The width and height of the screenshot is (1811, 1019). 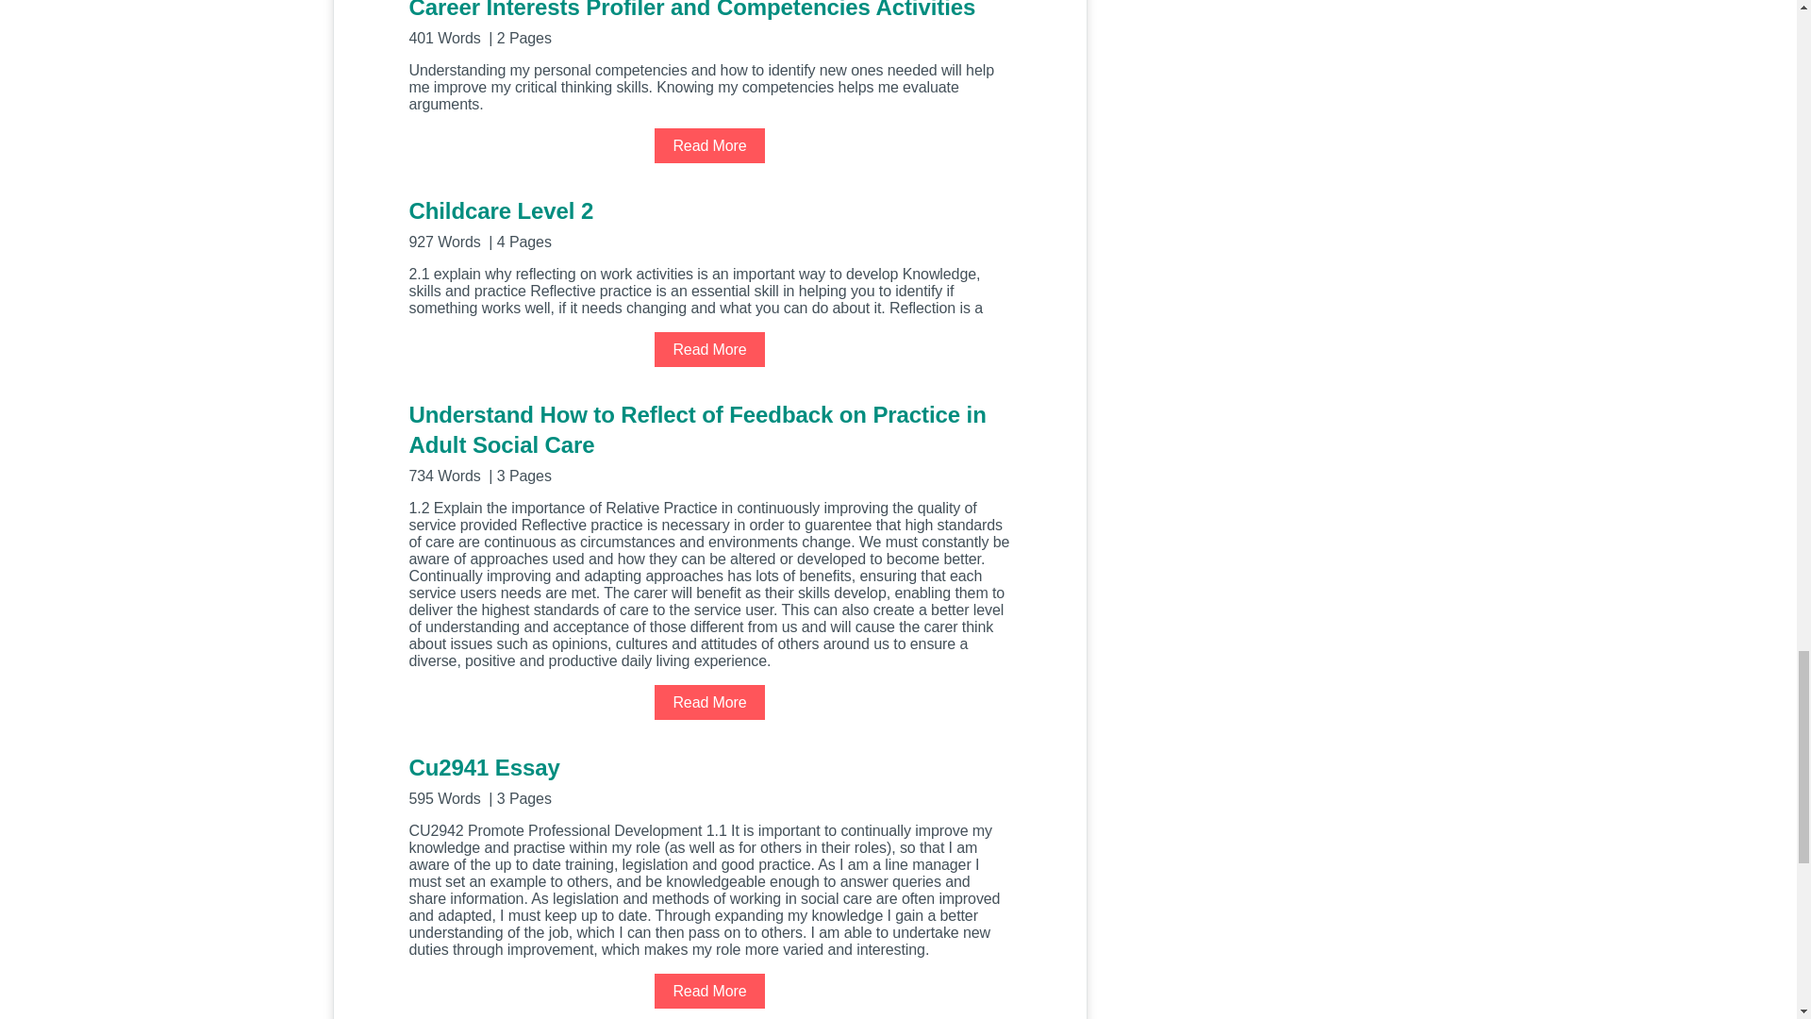 What do you see at coordinates (709, 779) in the screenshot?
I see `Cu2941 Essay` at bounding box center [709, 779].